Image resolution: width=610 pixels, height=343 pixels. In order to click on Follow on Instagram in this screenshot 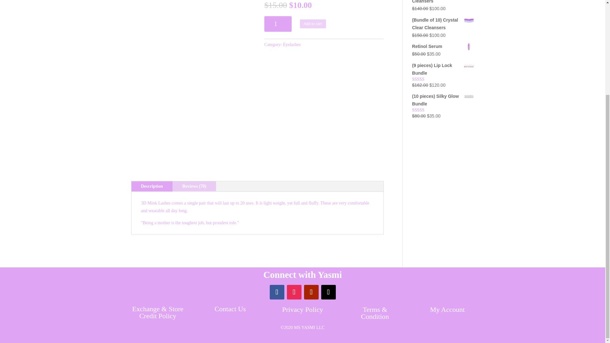, I will do `click(294, 292)`.